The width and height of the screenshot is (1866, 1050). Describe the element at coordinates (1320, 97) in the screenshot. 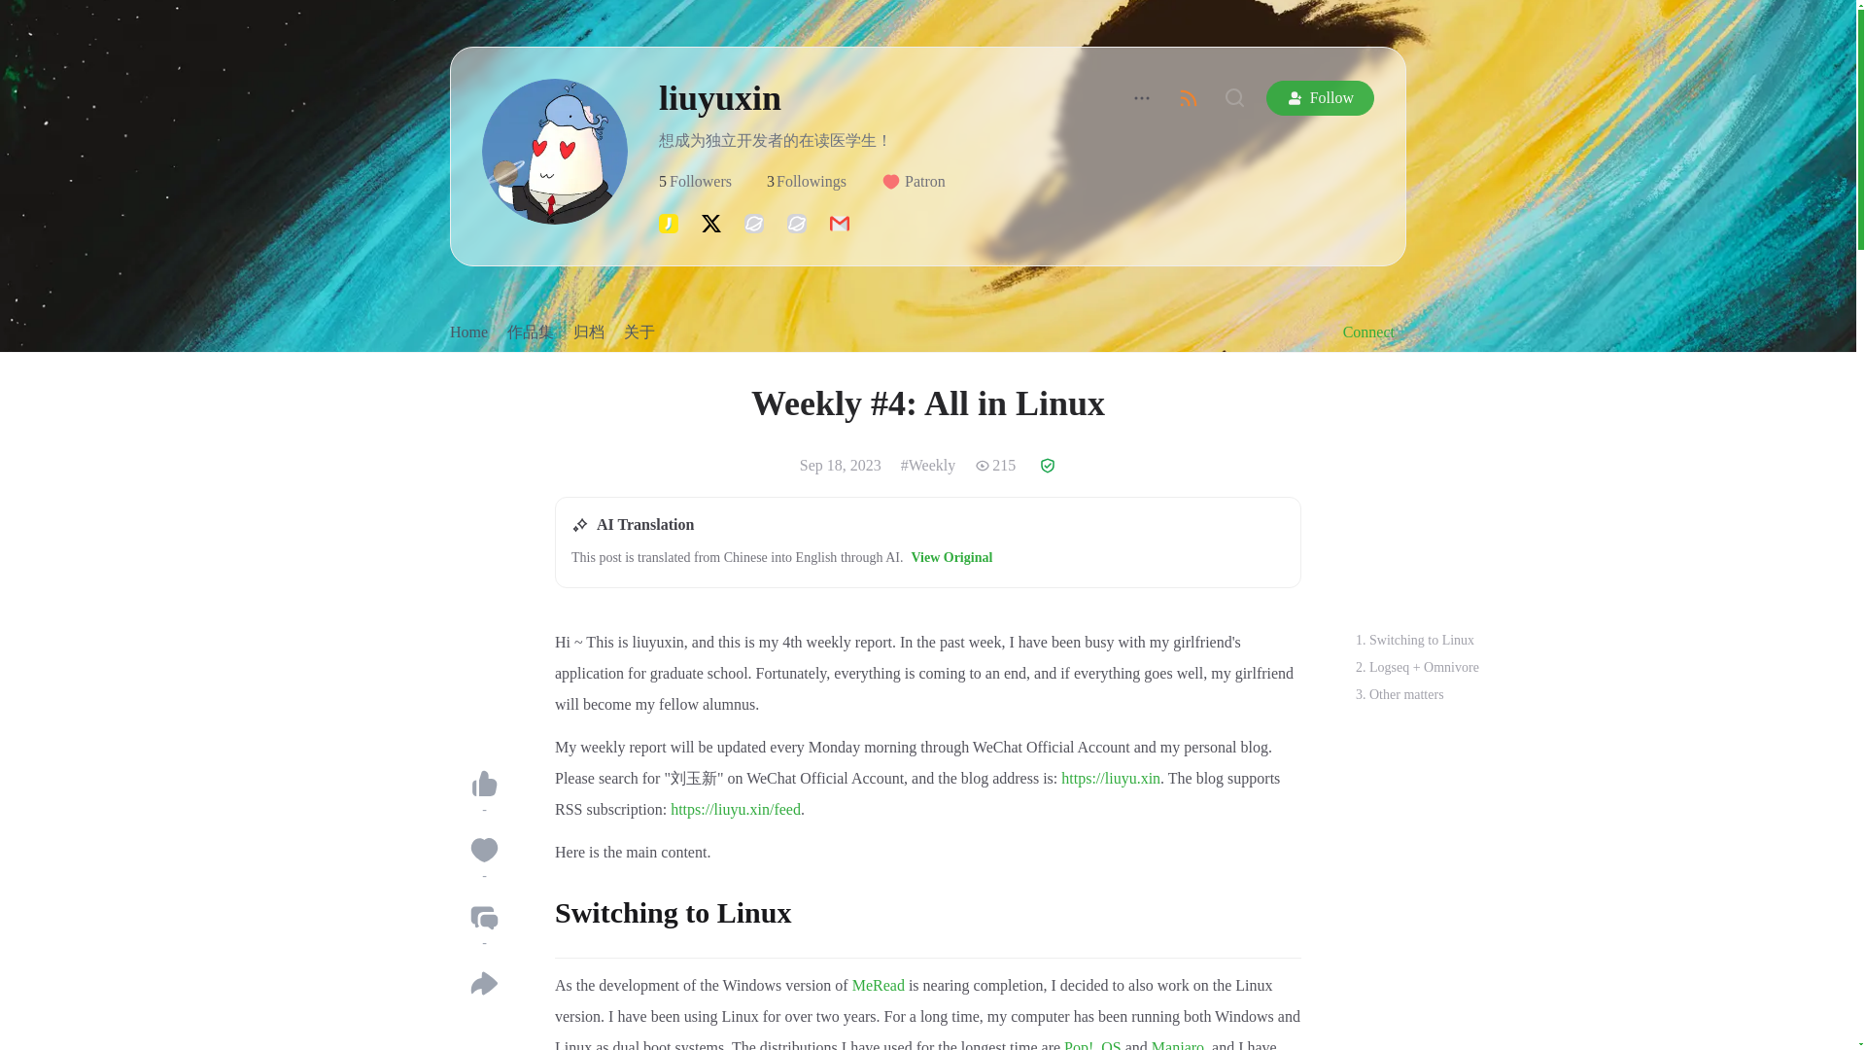

I see `Home` at that location.